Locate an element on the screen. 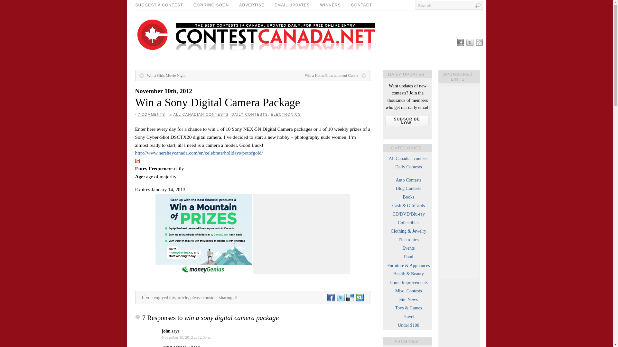  Electronics is located at coordinates (409, 240).